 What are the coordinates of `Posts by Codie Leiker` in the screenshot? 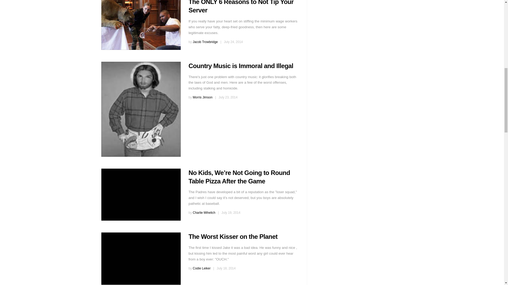 It's located at (202, 268).